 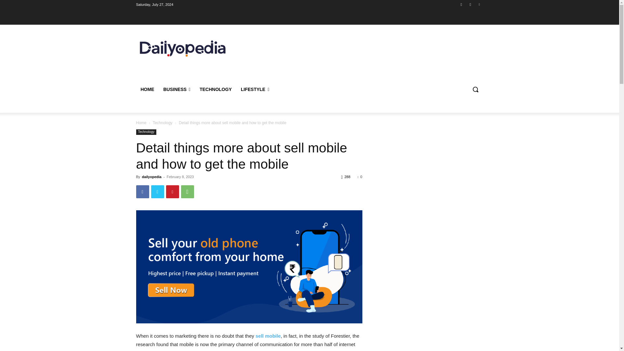 What do you see at coordinates (162, 123) in the screenshot?
I see `View all posts in Technology` at bounding box center [162, 123].